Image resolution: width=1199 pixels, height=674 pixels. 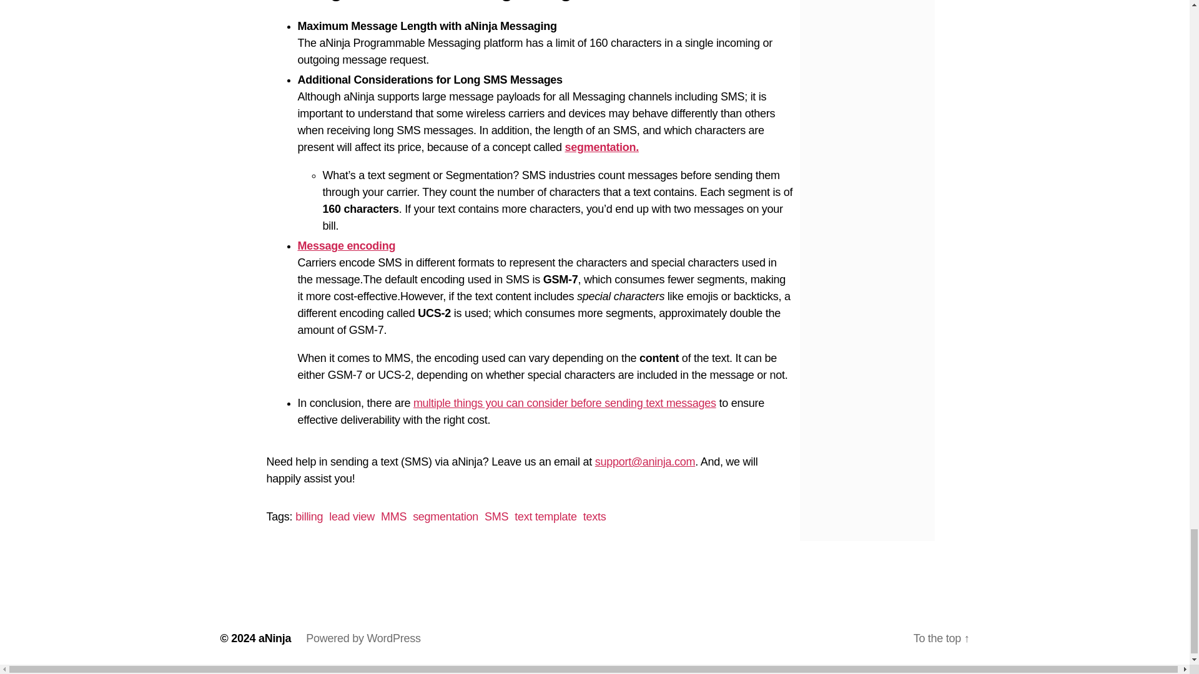 I want to click on MMS, so click(x=393, y=517).